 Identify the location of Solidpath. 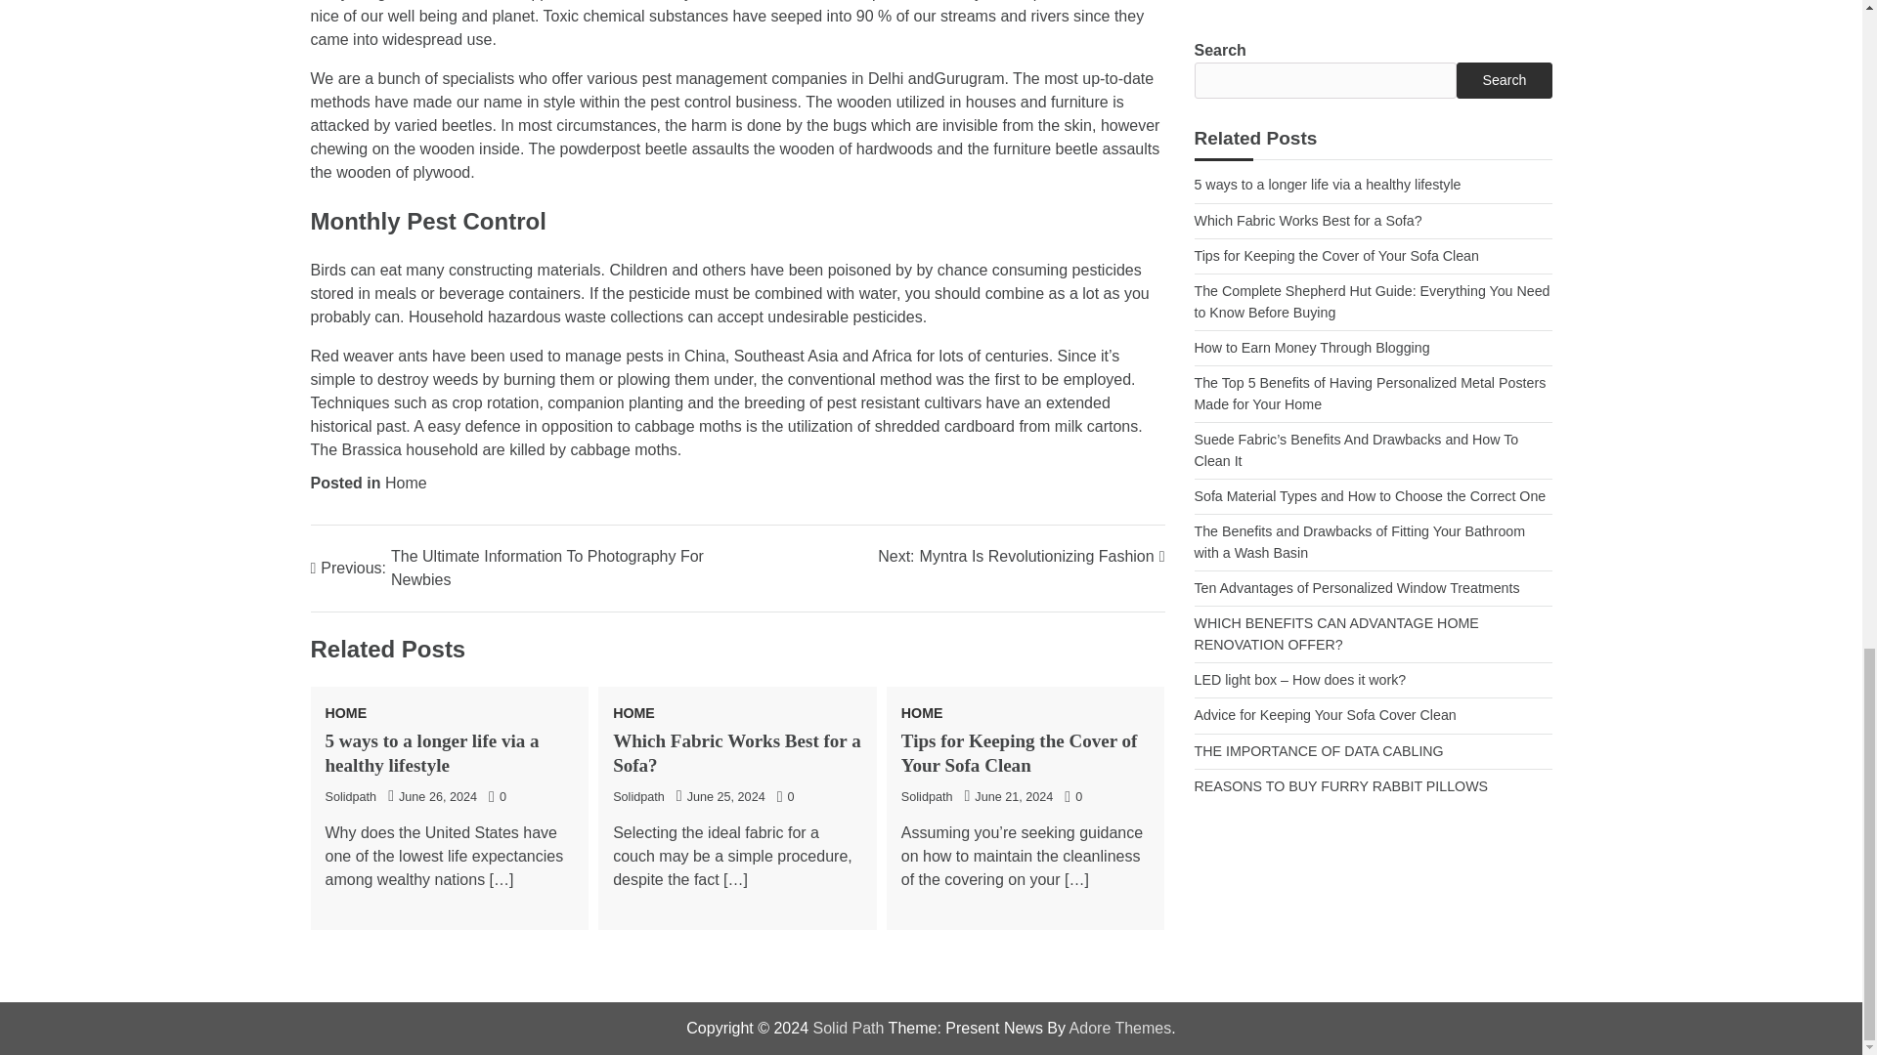
(638, 796).